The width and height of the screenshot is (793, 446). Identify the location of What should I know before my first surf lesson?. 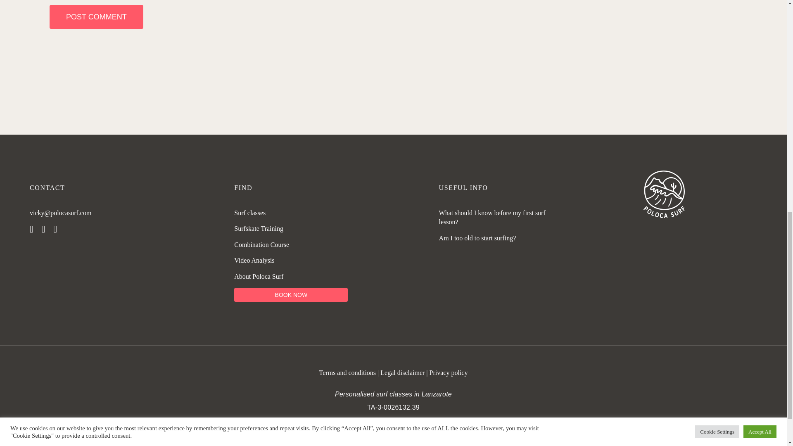
(492, 217).